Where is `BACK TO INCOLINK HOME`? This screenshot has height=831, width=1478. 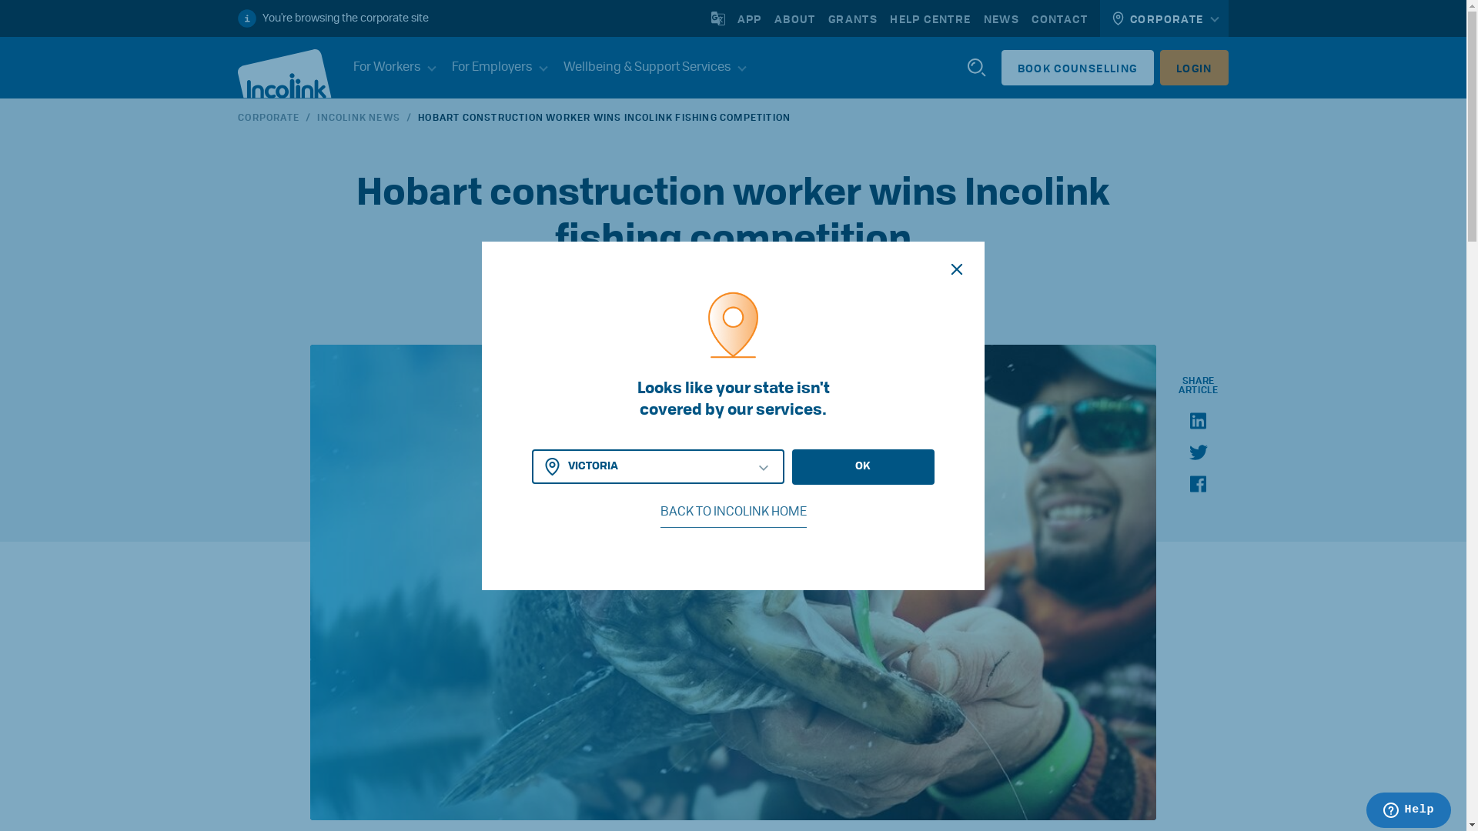 BACK TO INCOLINK HOME is located at coordinates (734, 512).